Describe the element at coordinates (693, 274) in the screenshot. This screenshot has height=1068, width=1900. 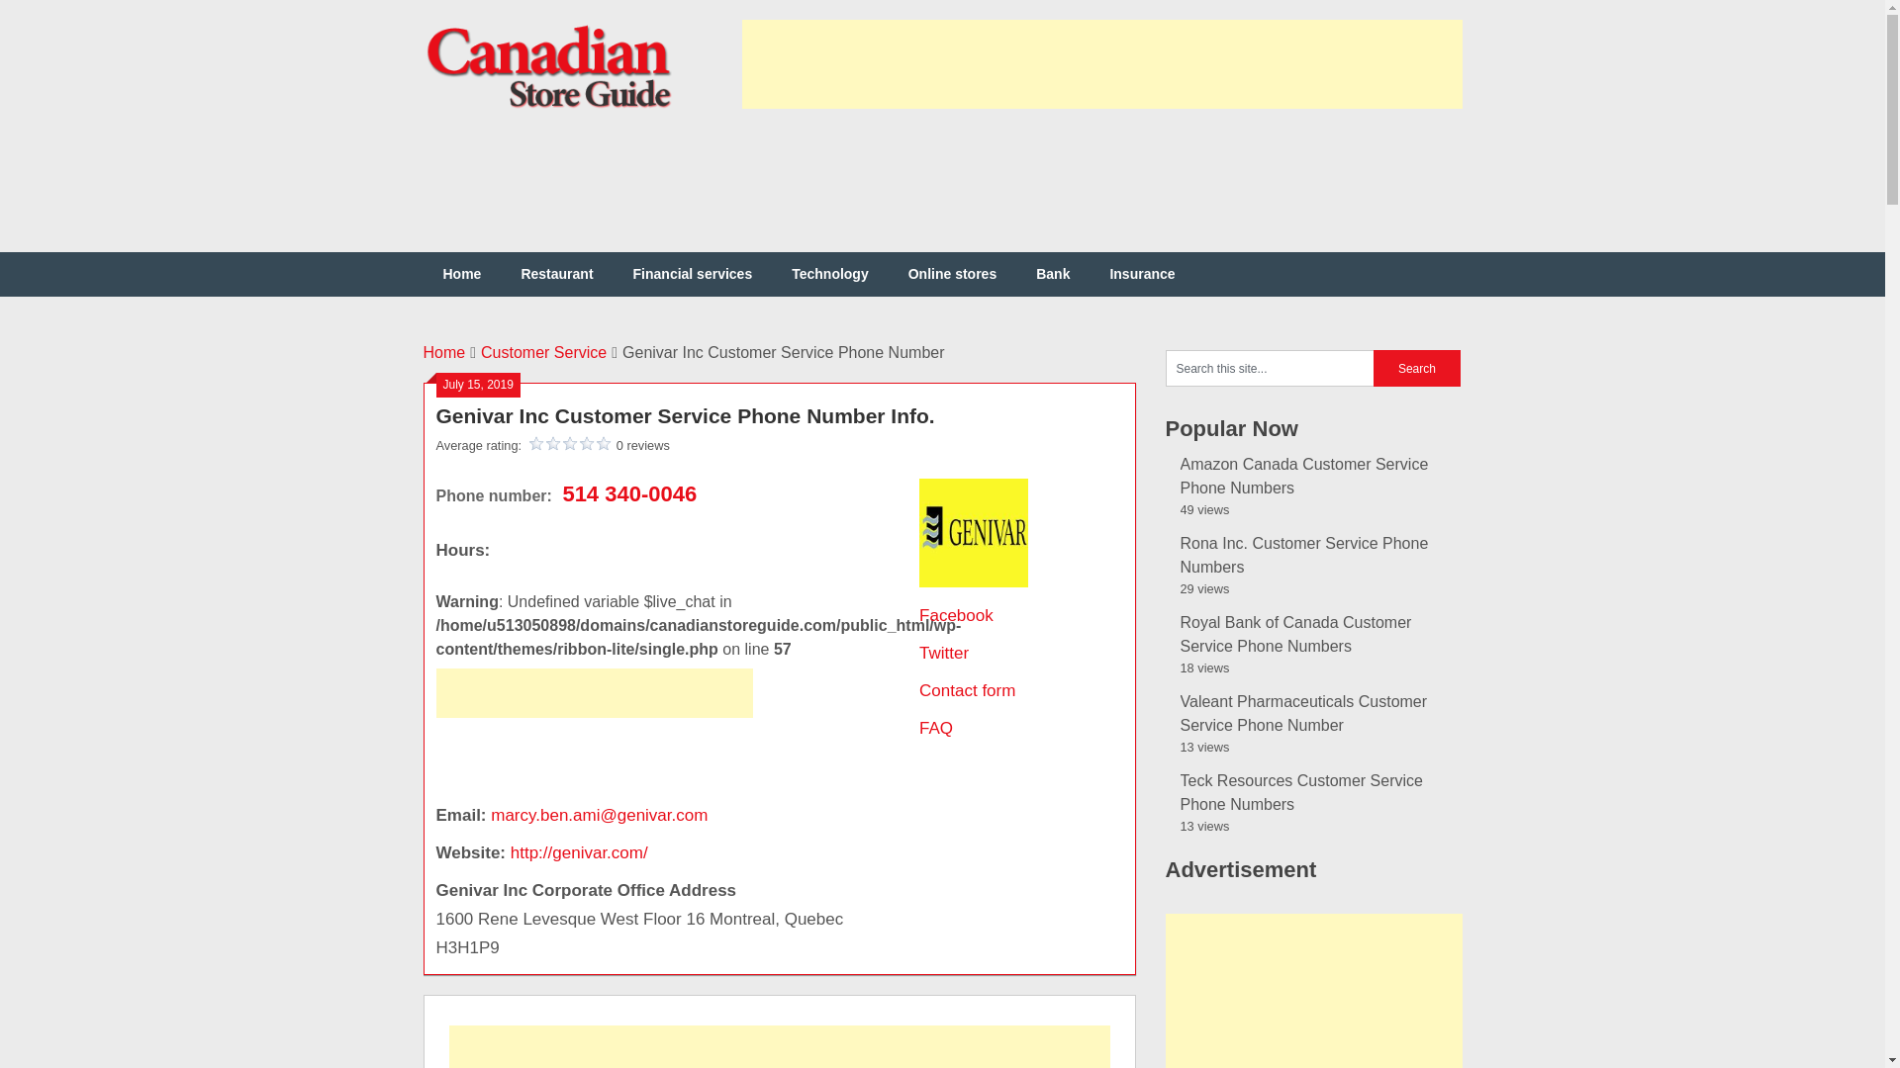
I see `Financial services` at that location.